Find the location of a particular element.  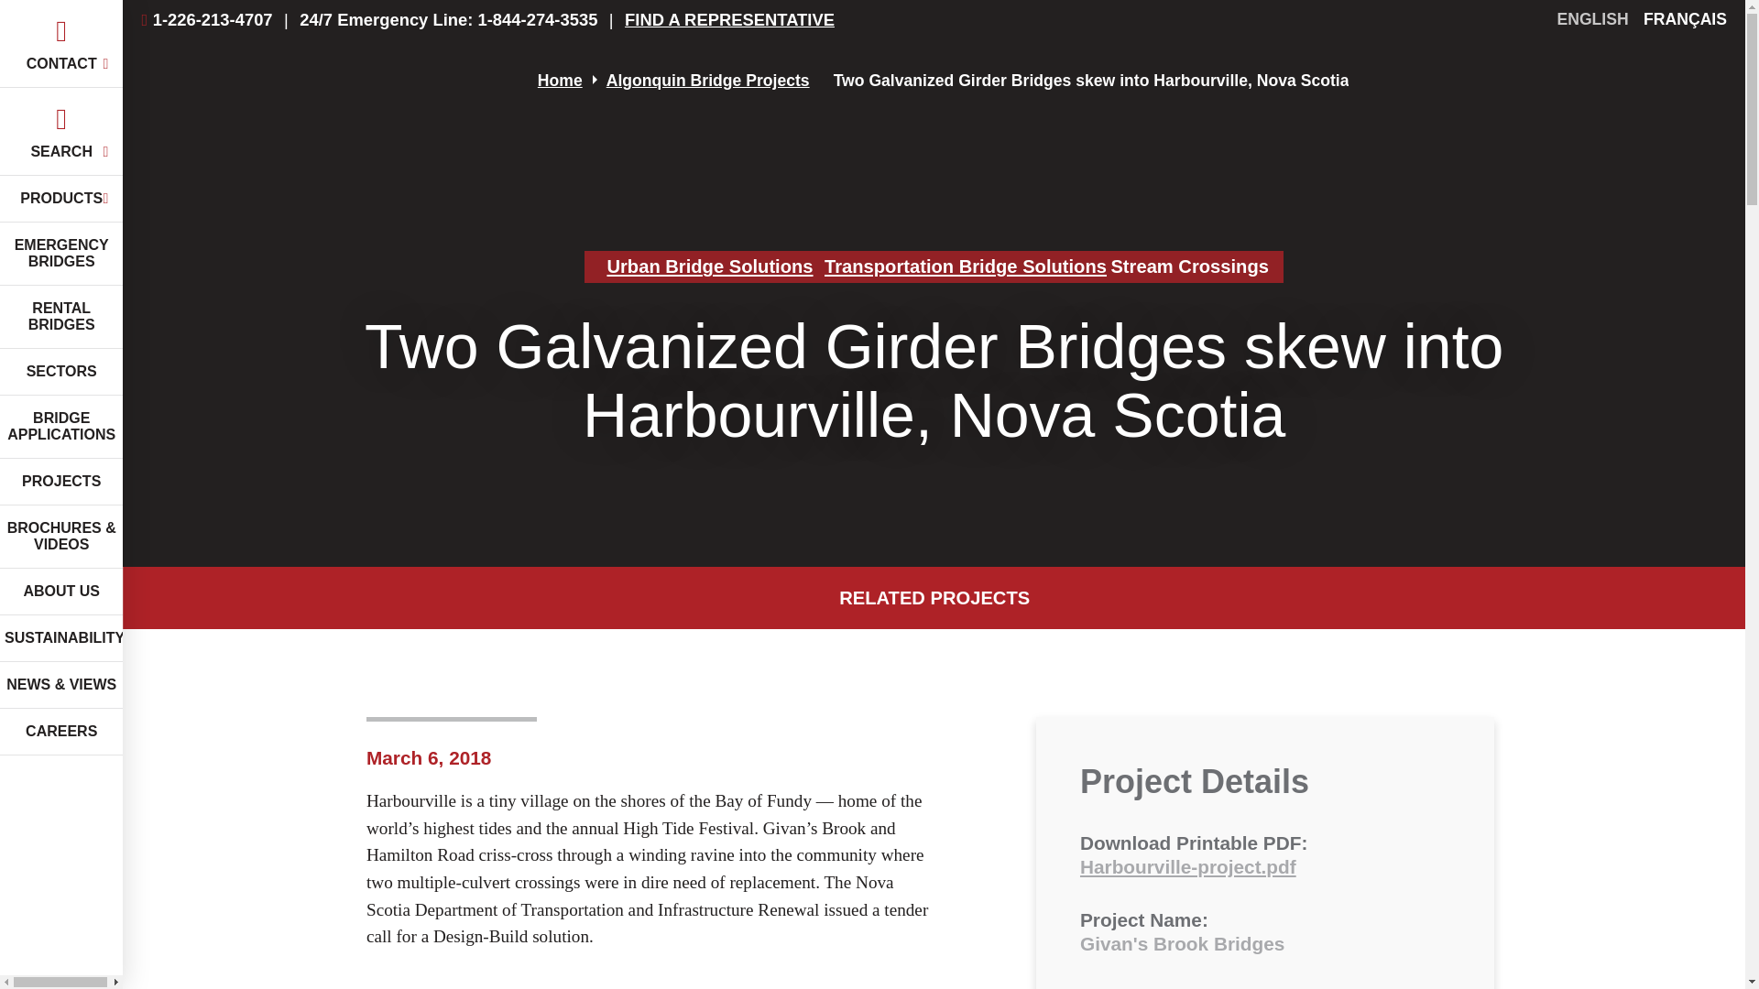

SUSTAINABILITY is located at coordinates (61, 637).